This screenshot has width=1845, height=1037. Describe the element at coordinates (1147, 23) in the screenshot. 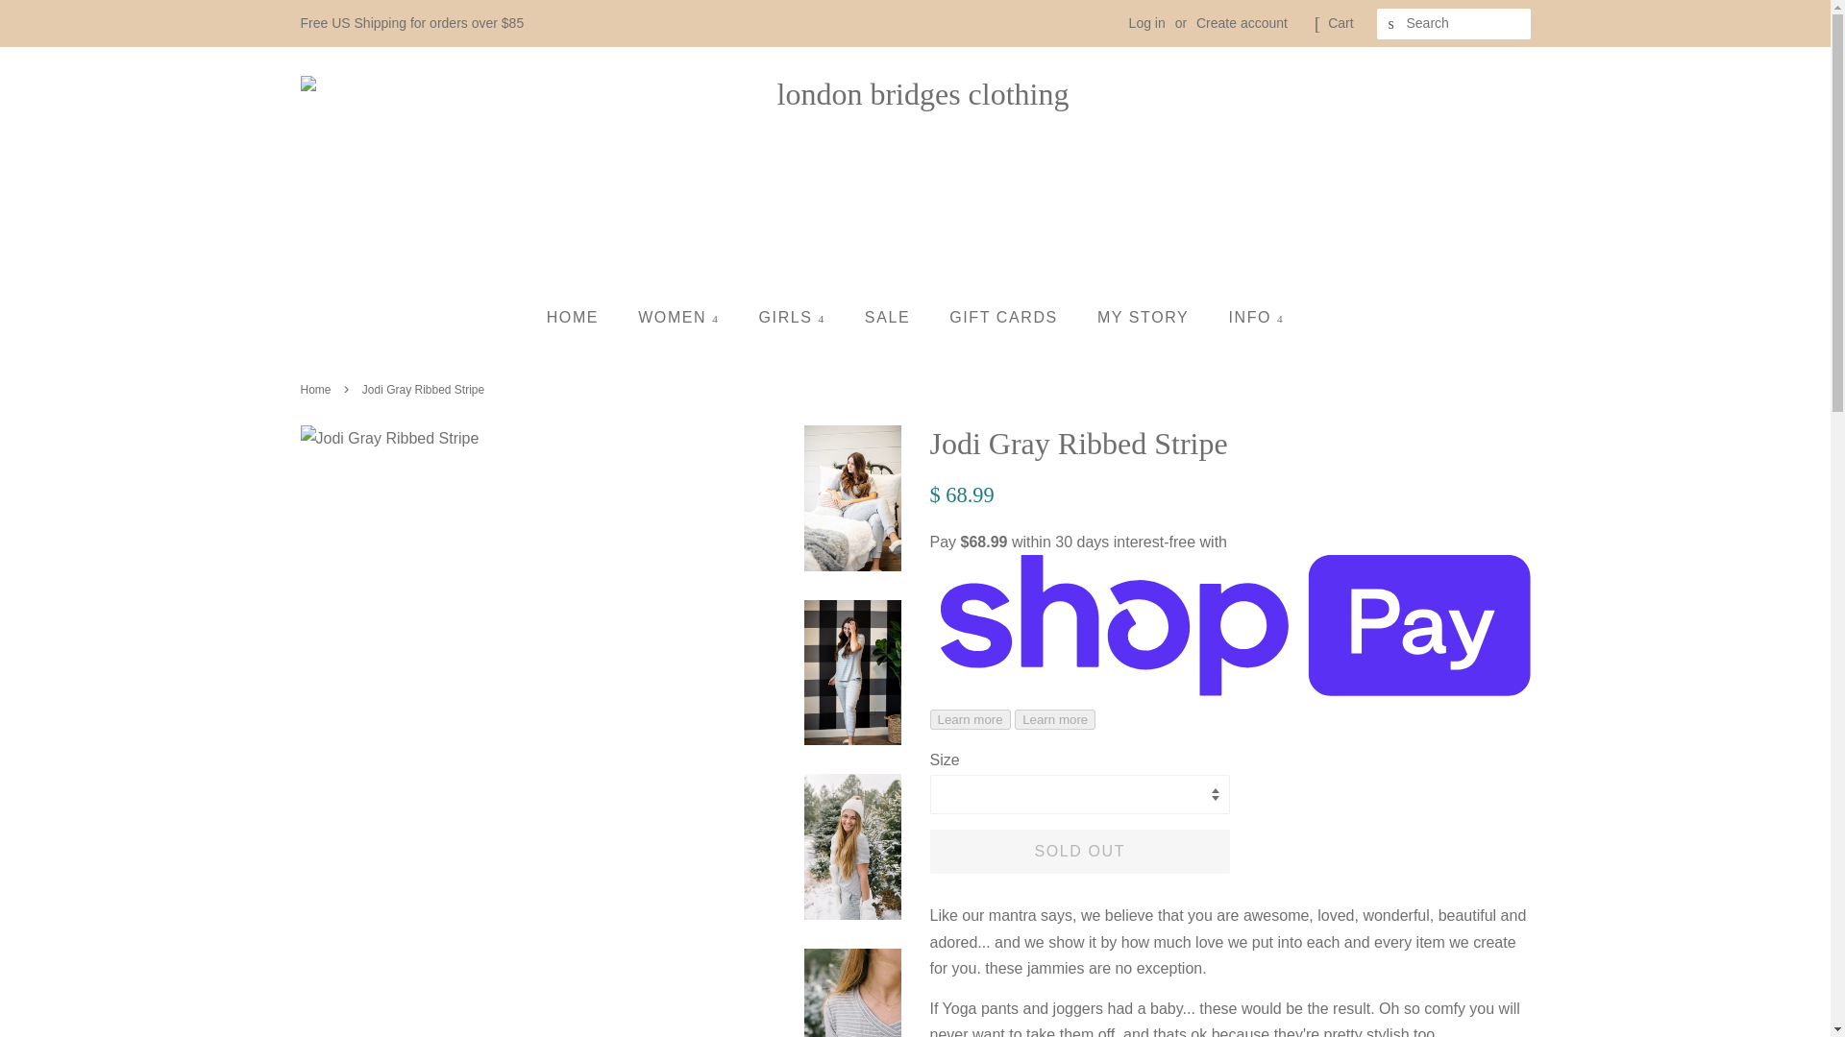

I see `Log in` at that location.